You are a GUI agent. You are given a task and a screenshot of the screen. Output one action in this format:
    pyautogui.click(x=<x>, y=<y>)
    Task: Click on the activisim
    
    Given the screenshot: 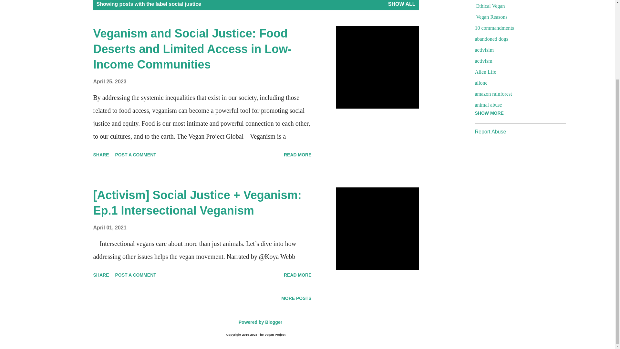 What is the action you would take?
    pyautogui.click(x=517, y=50)
    